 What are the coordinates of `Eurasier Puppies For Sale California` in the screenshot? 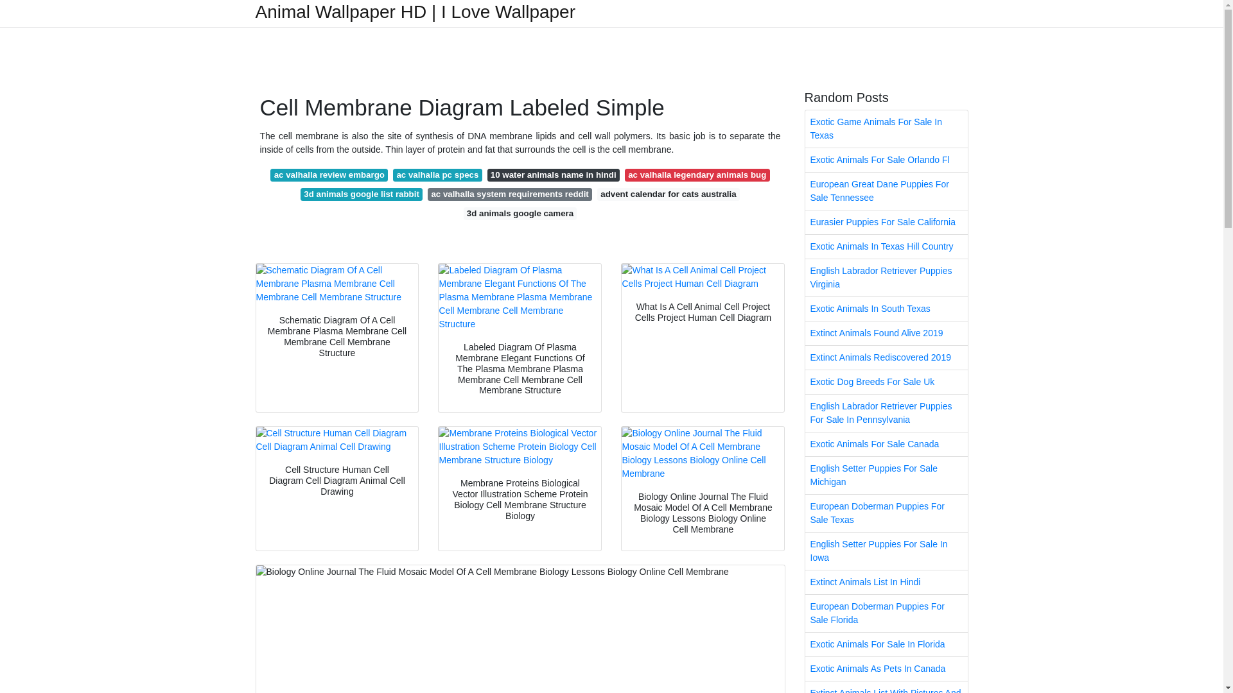 It's located at (886, 222).